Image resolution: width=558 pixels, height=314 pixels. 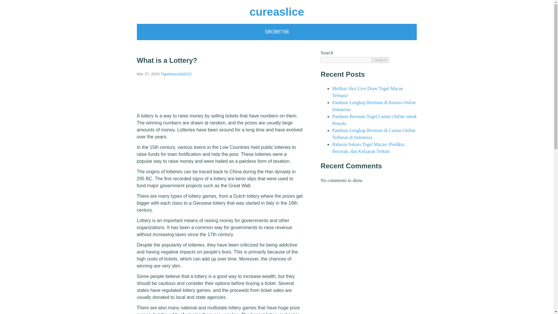 I want to click on SBOBET88, so click(x=277, y=32).